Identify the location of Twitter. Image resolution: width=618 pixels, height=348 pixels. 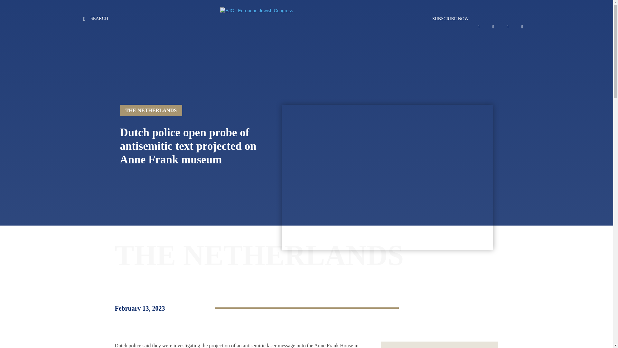
(508, 27).